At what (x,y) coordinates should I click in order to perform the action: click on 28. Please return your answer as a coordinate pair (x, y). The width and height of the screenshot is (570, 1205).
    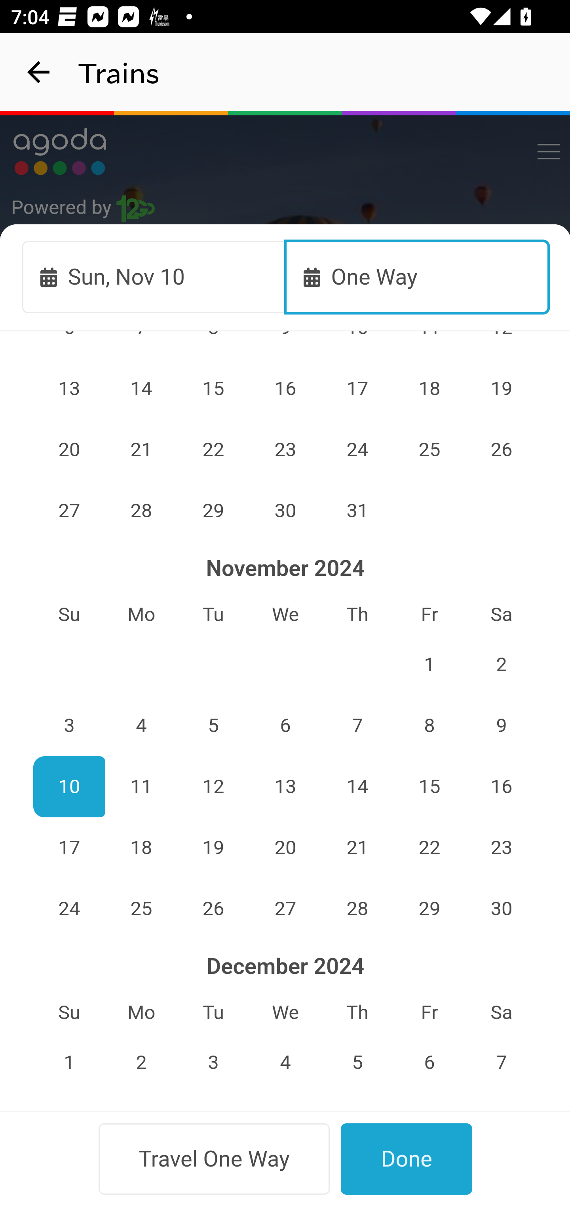
    Looking at the image, I should click on (141, 510).